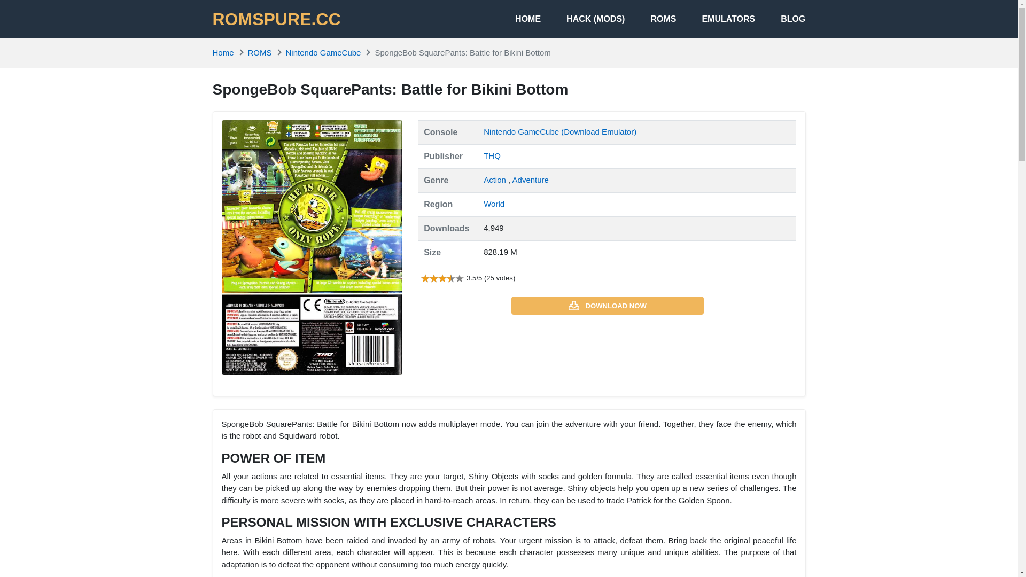 The image size is (1026, 577). I want to click on Nintendo GameCube, so click(522, 131).